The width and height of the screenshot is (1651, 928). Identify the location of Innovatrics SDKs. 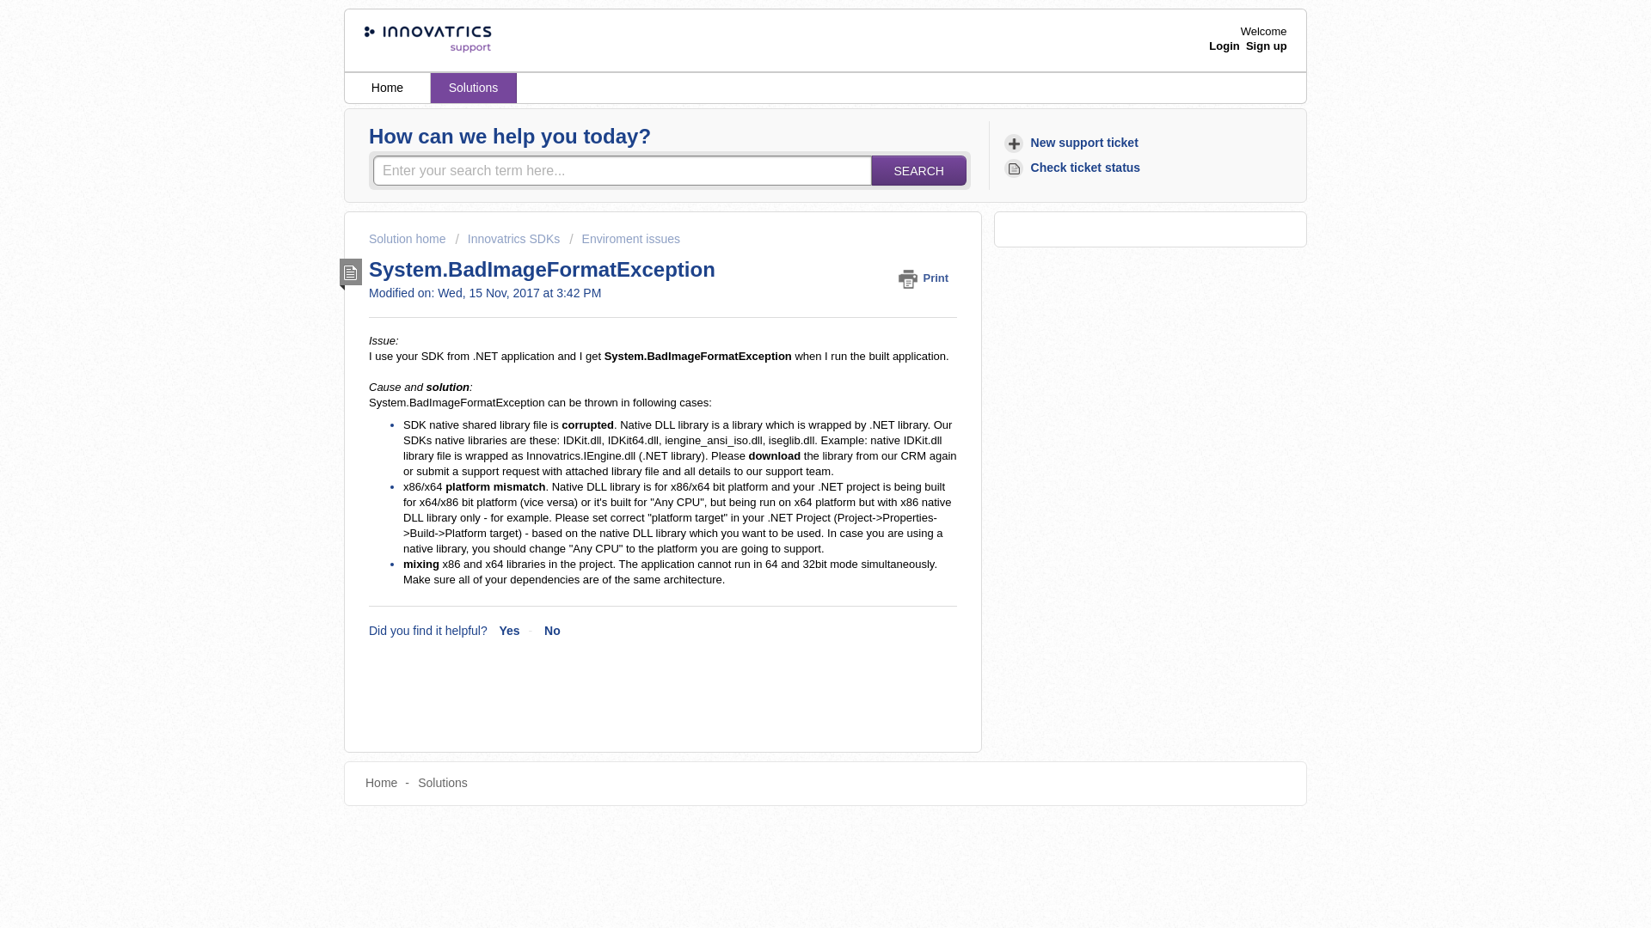
(507, 239).